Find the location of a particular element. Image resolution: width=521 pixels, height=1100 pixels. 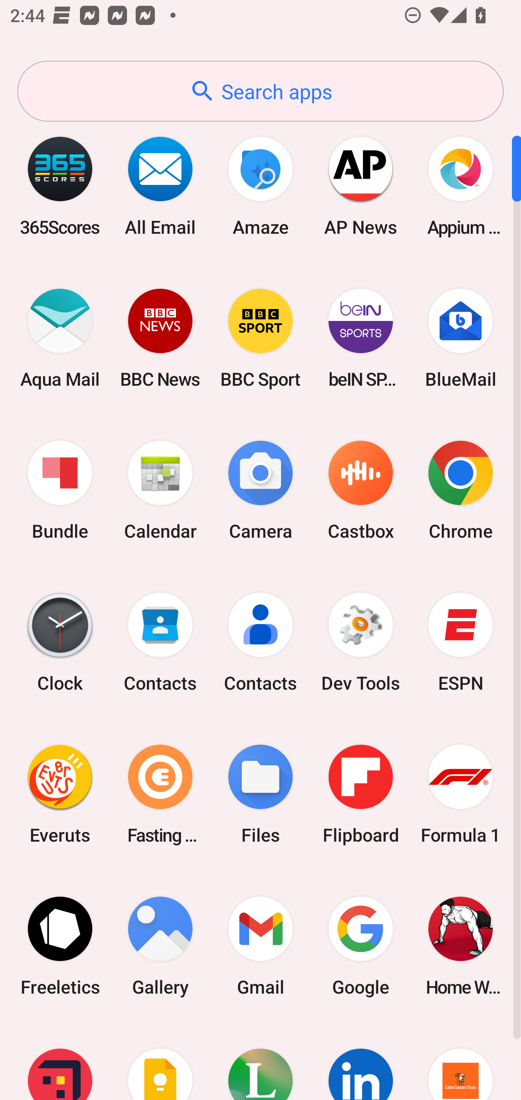

365Scores is located at coordinates (60, 186).